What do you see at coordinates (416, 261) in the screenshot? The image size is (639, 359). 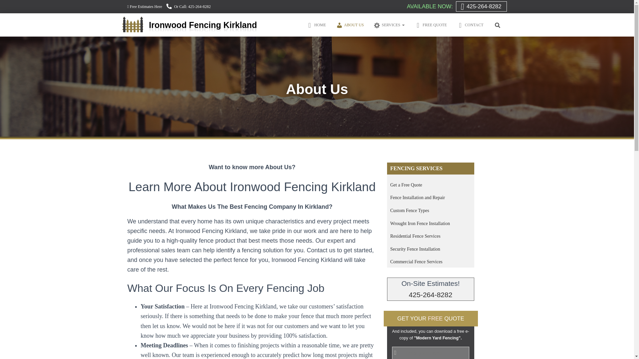 I see `Commercial Fence Services` at bounding box center [416, 261].